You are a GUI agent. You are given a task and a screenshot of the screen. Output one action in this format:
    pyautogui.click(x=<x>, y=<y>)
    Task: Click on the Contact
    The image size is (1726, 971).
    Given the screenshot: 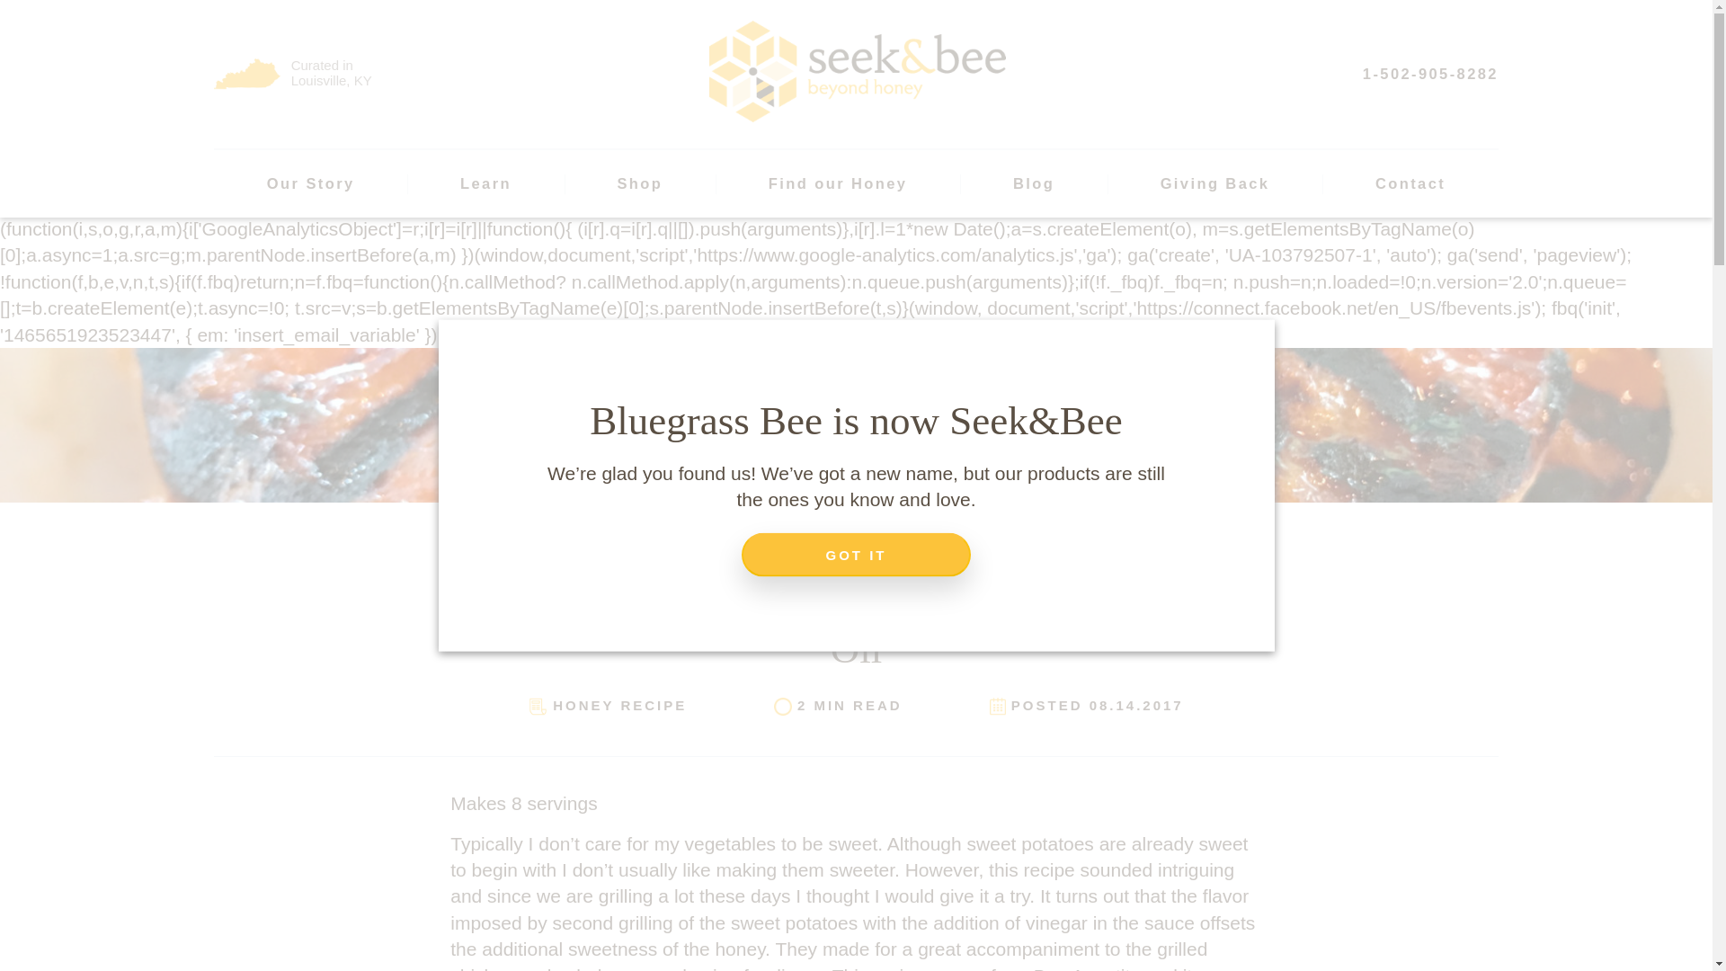 What is the action you would take?
    pyautogui.click(x=1410, y=183)
    